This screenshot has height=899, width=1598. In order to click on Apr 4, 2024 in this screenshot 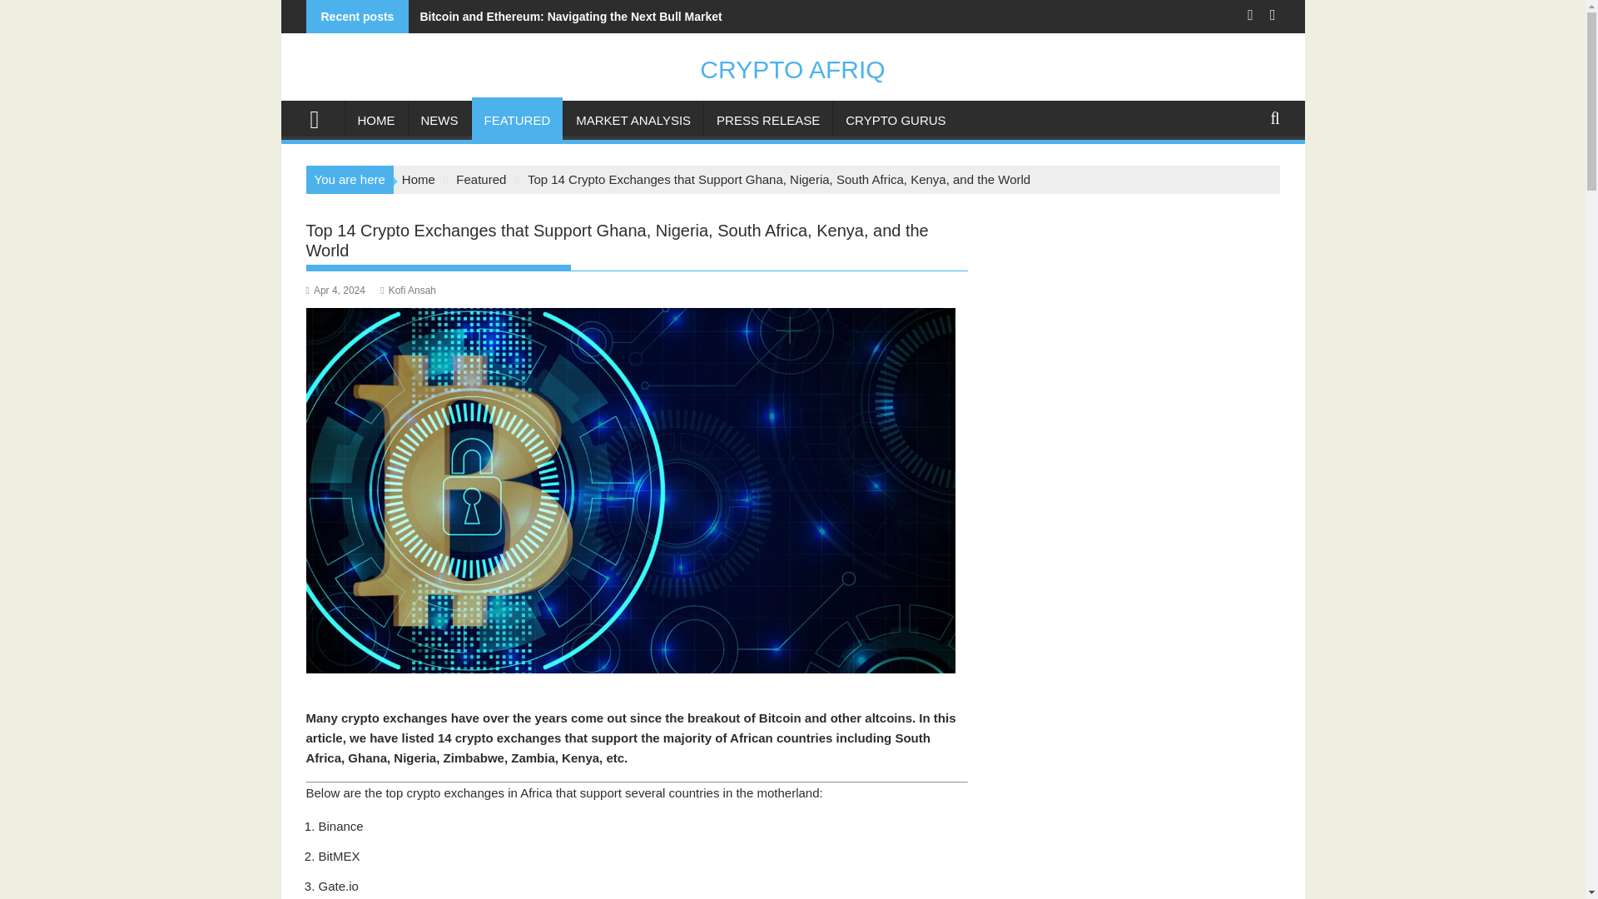, I will do `click(336, 291)`.